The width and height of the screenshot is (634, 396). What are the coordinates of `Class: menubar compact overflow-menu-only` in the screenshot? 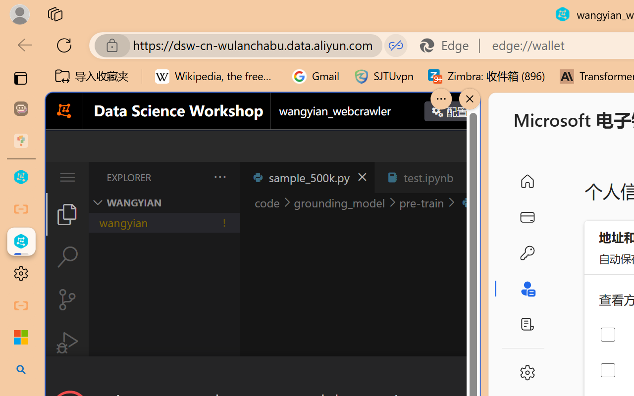 It's located at (67, 177).